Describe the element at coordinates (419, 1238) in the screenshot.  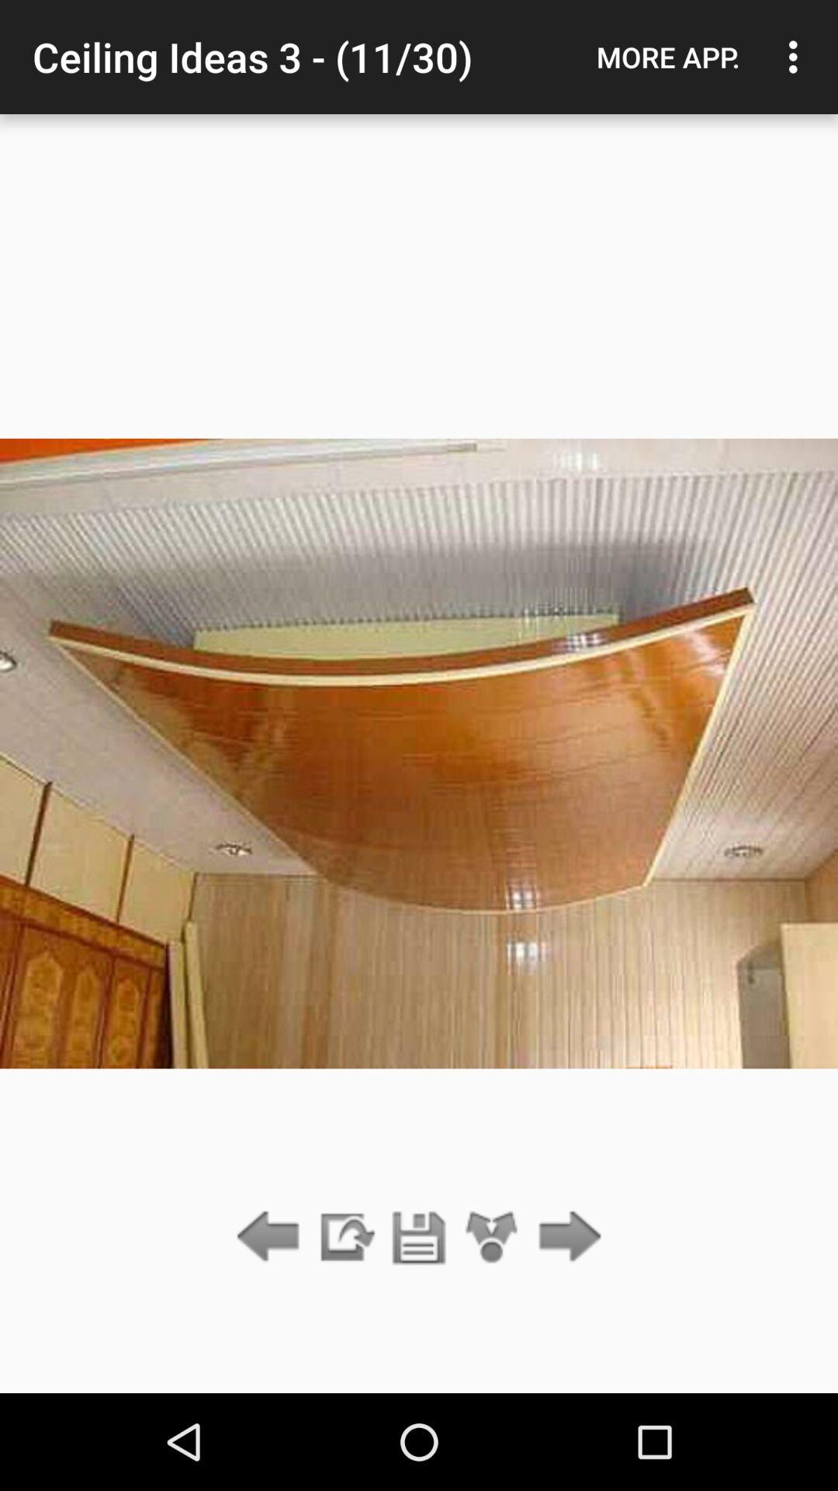
I see `save` at that location.